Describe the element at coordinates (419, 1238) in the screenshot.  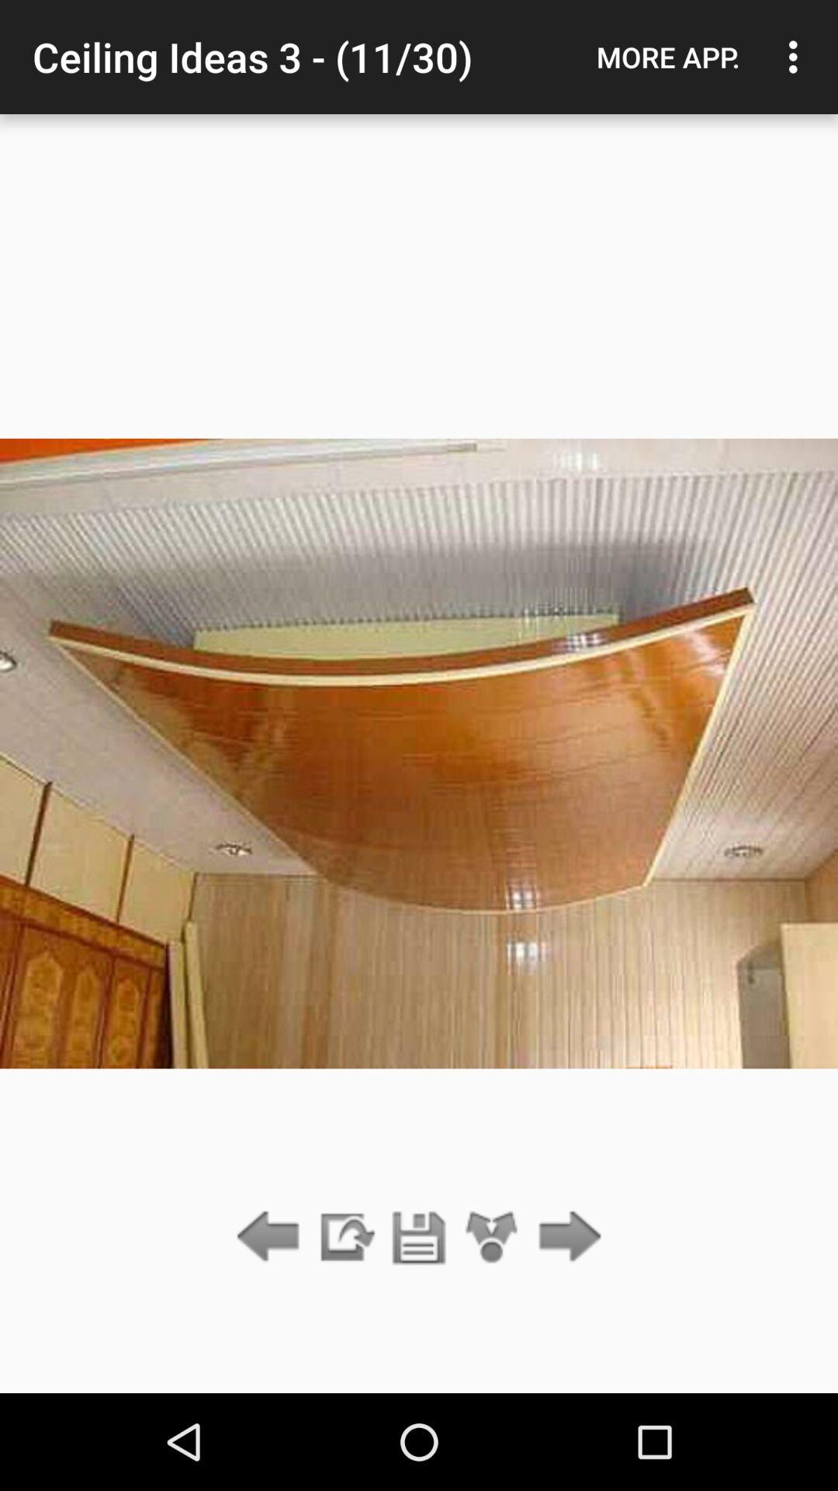
I see `save` at that location.